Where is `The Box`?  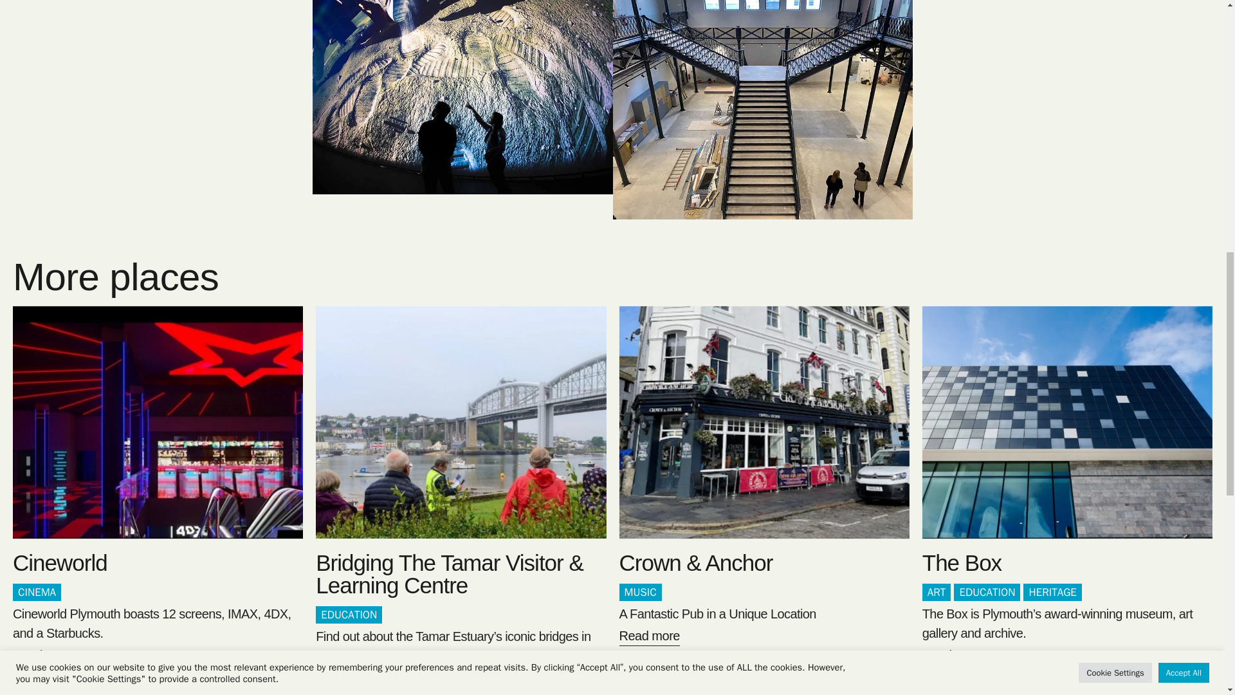
The Box is located at coordinates (962, 562).